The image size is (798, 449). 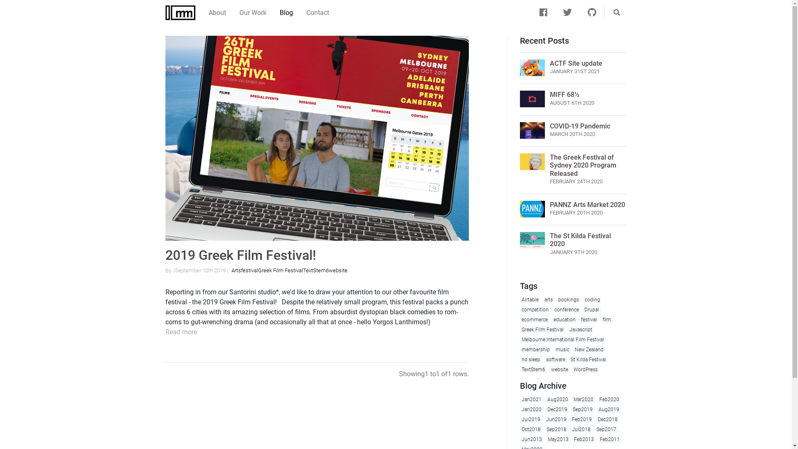 What do you see at coordinates (568, 13) in the screenshot?
I see `Twitter
Link to twitter` at bounding box center [568, 13].